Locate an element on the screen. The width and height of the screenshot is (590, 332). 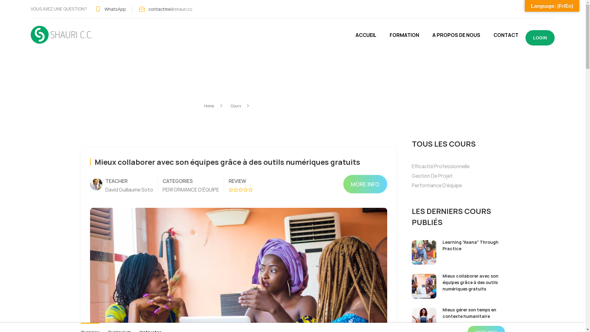
ACCUEIL is located at coordinates (366, 38).